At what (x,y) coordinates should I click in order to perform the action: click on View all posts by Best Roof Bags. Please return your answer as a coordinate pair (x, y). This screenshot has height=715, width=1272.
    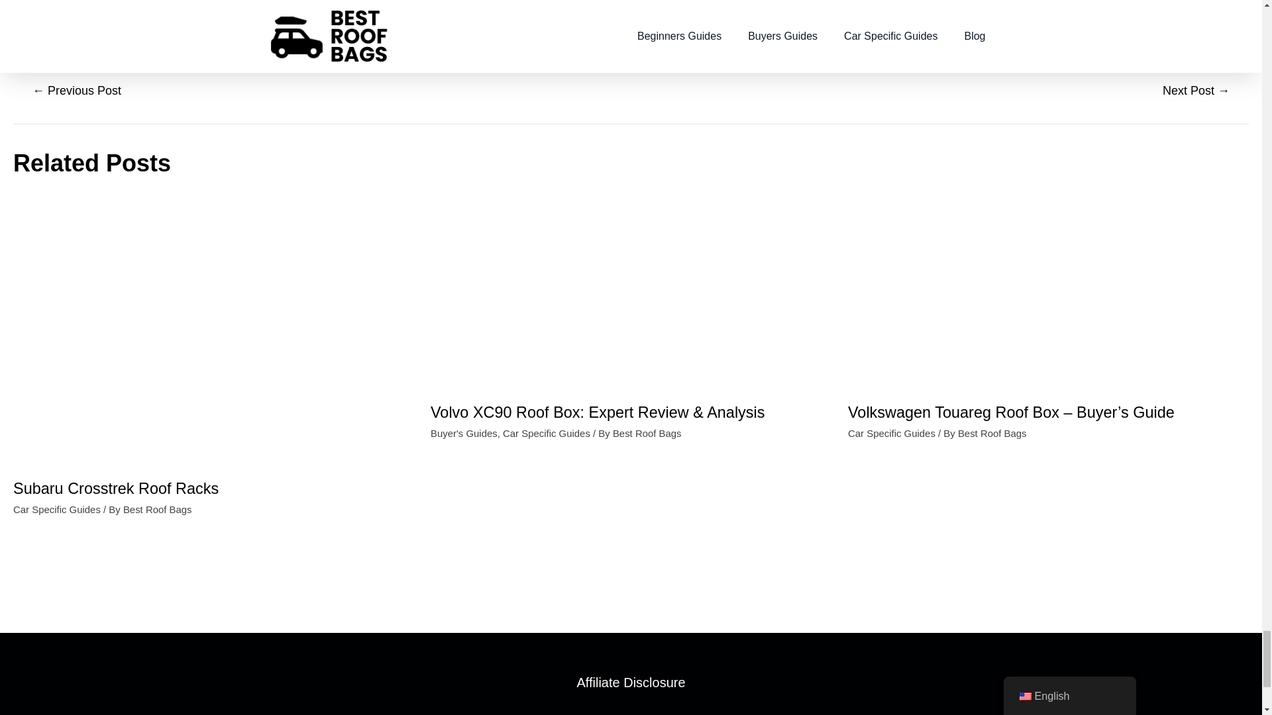
    Looking at the image, I should click on (158, 508).